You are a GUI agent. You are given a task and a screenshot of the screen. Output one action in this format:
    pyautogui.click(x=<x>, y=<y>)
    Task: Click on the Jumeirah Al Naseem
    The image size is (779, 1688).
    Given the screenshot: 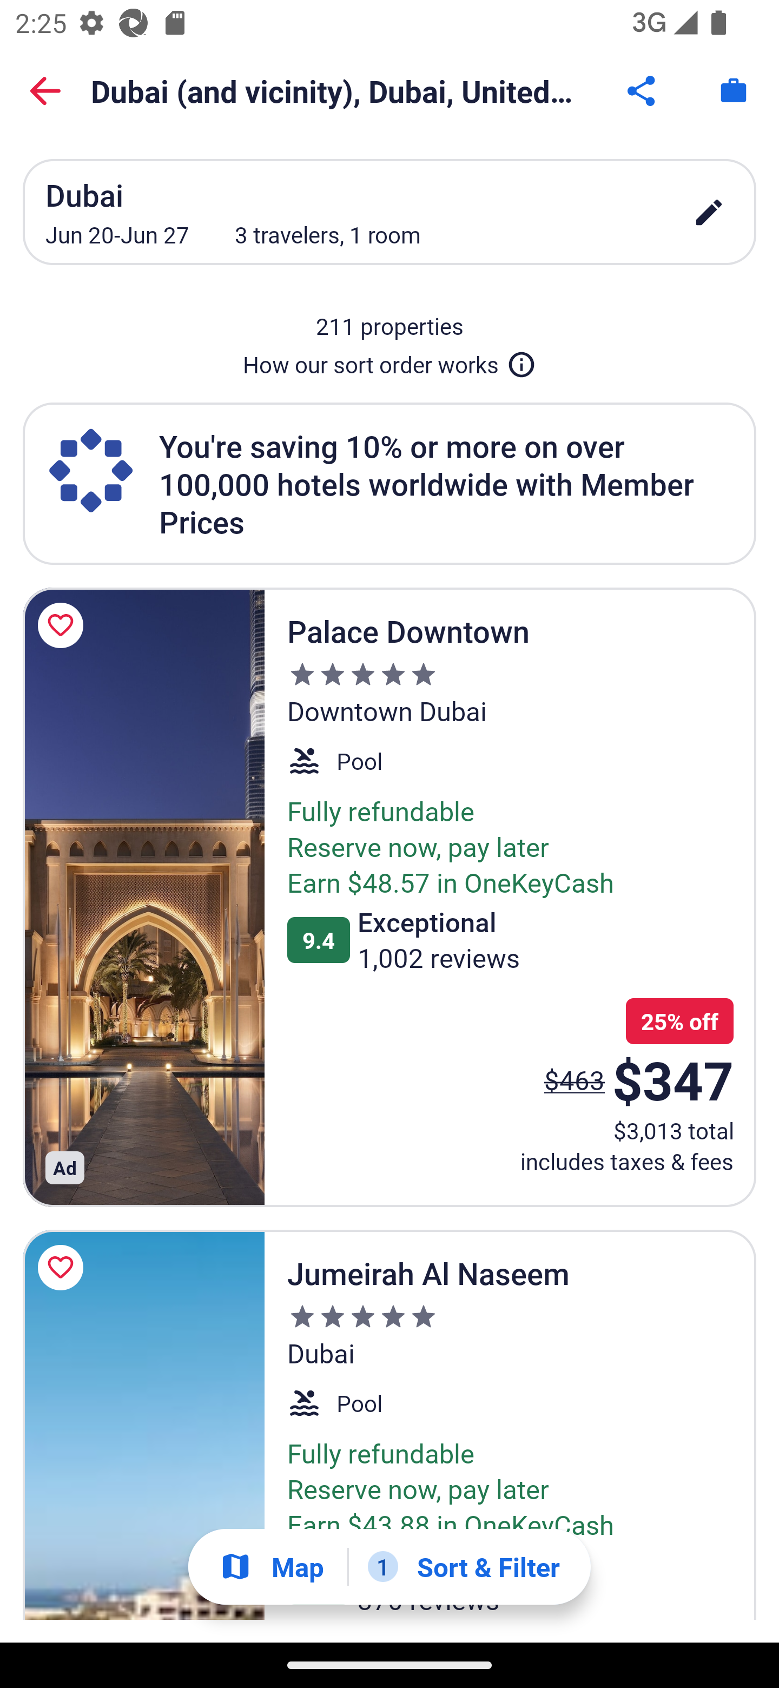 What is the action you would take?
    pyautogui.click(x=143, y=1425)
    